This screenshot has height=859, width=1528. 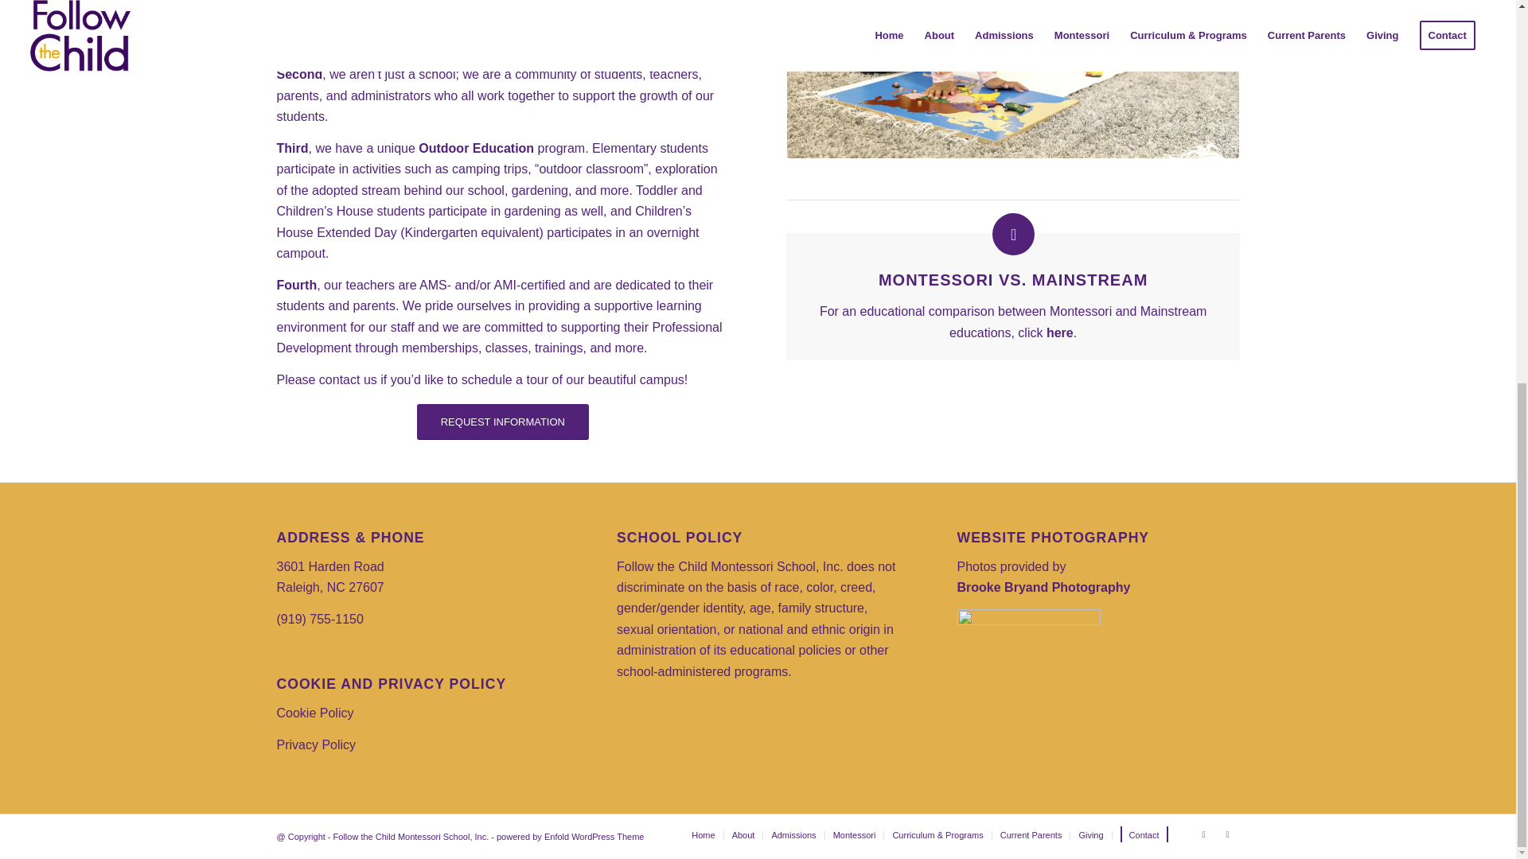 I want to click on REQUEST INFORMATION, so click(x=503, y=422).